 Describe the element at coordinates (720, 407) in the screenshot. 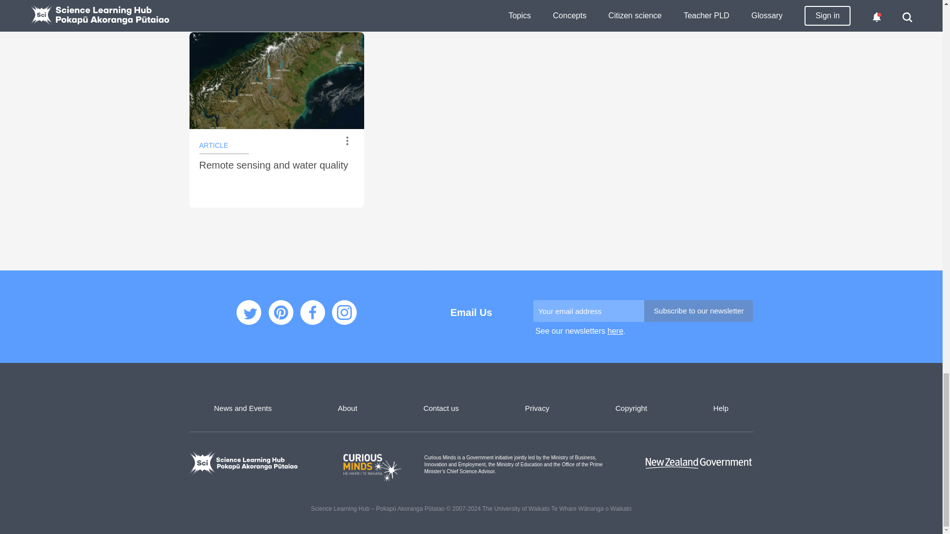

I see `Help` at that location.